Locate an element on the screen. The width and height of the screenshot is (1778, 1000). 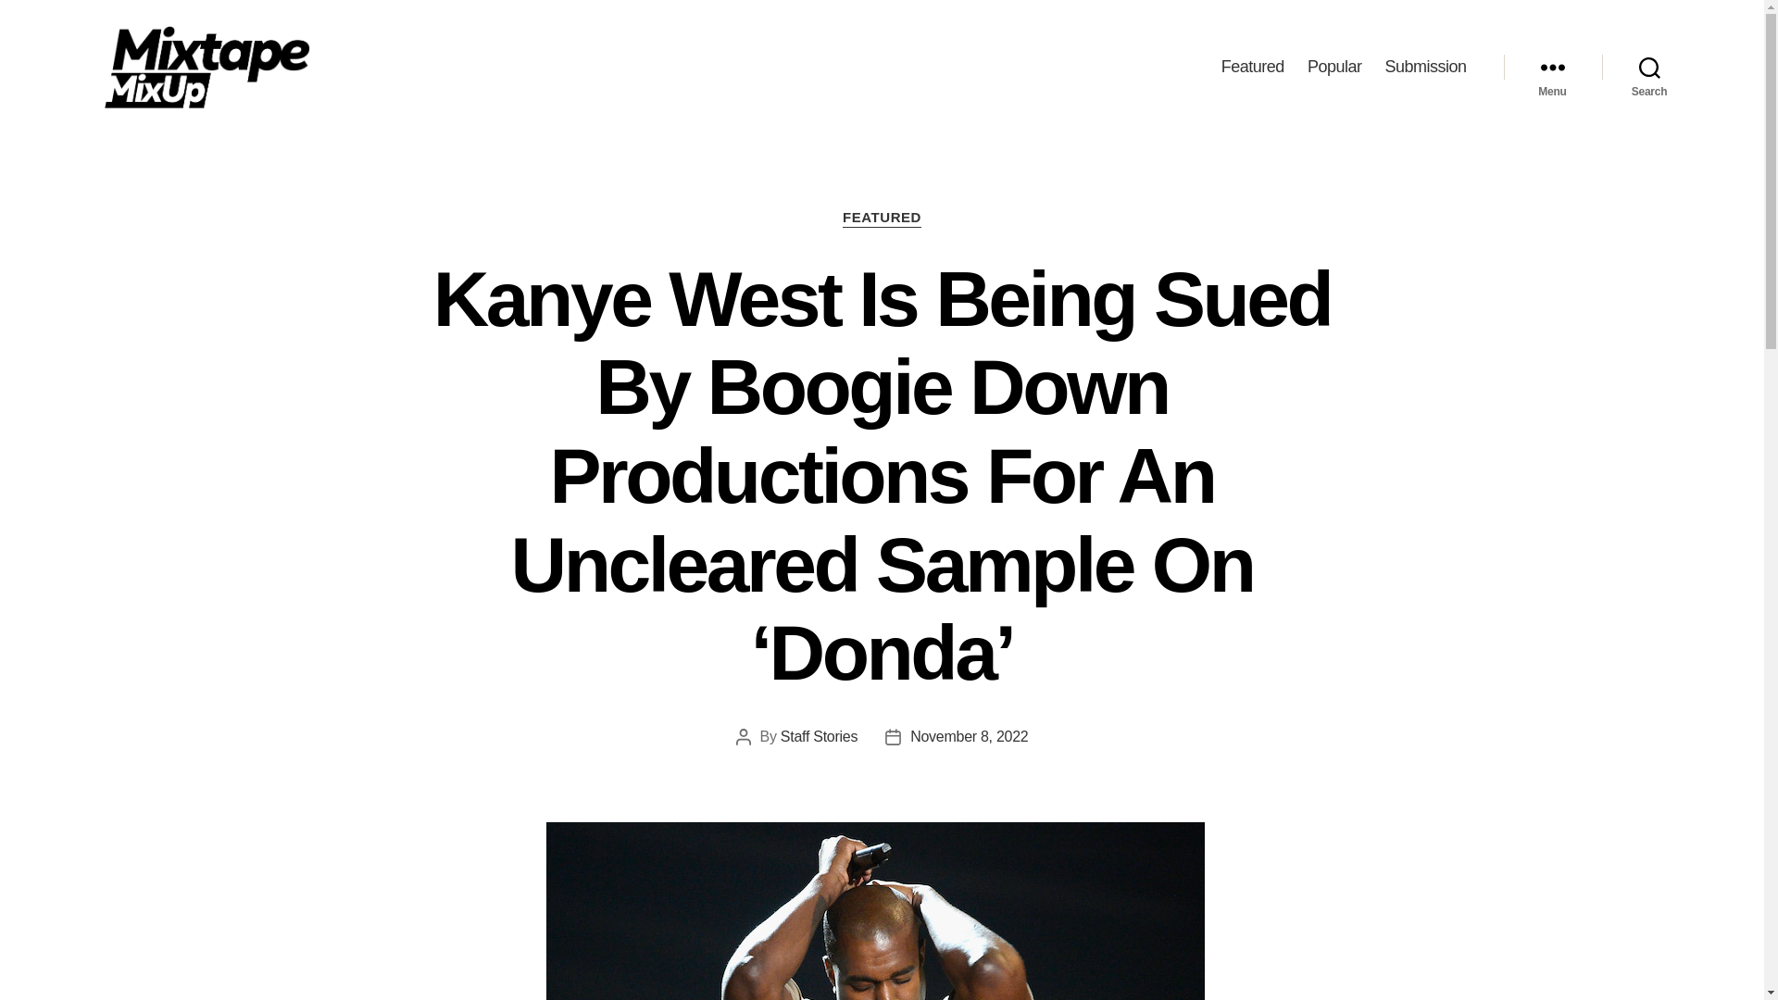
FEATURED is located at coordinates (882, 219).